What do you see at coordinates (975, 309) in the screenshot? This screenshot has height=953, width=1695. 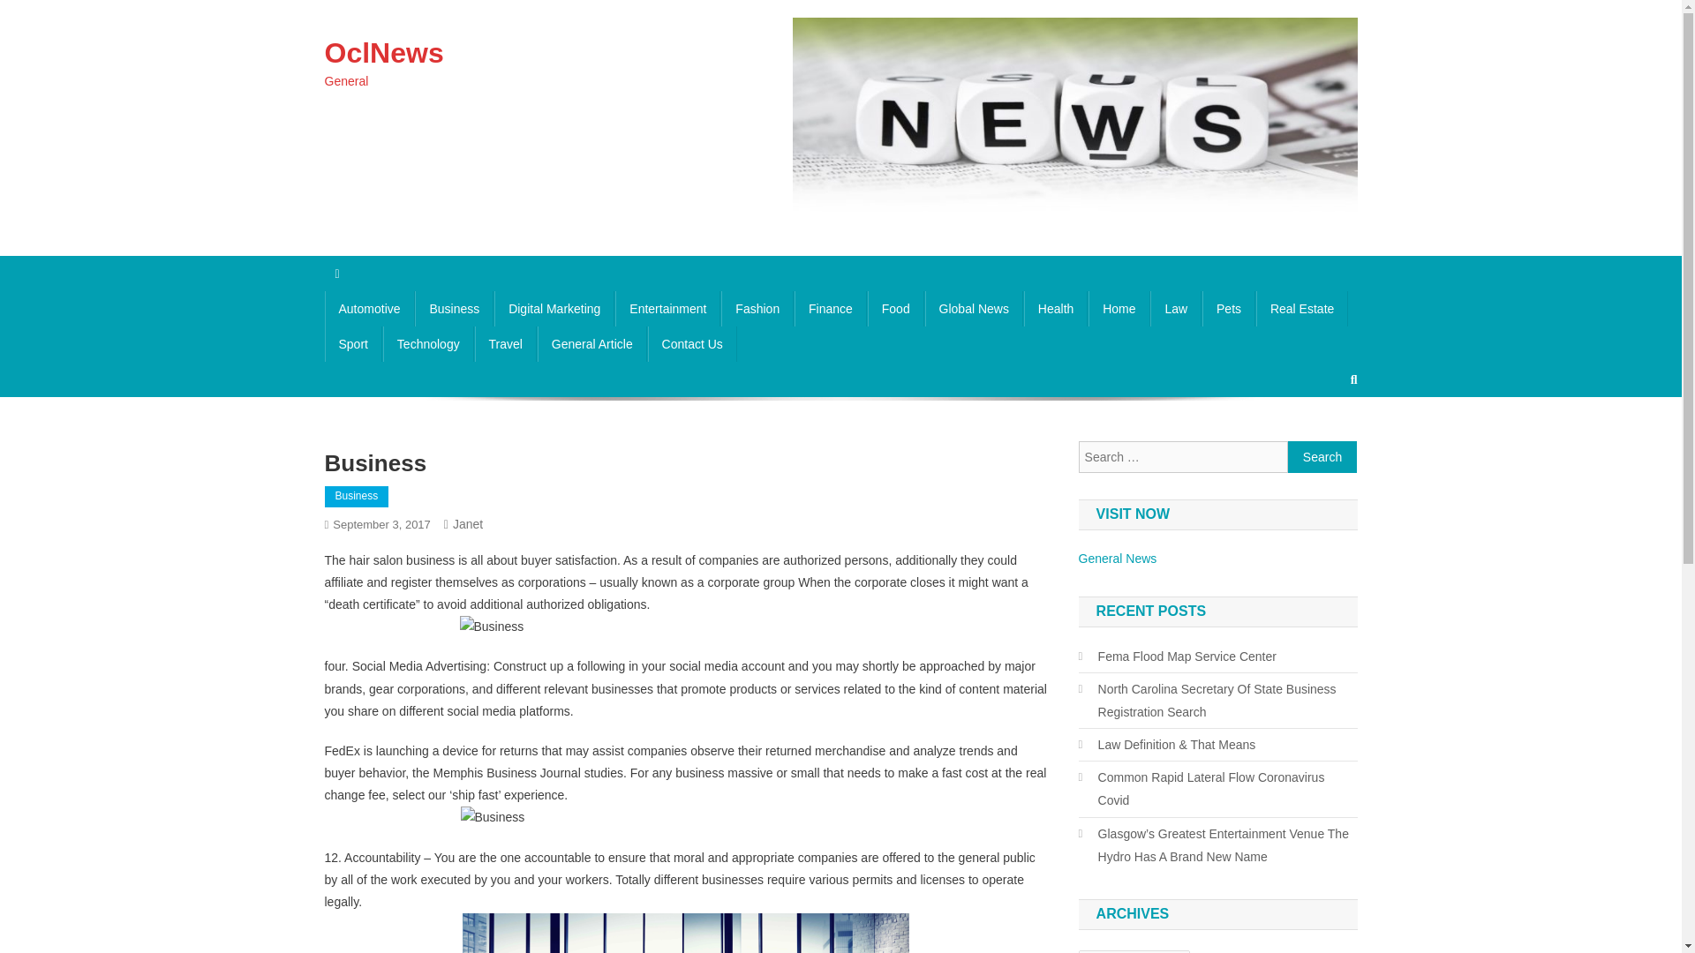 I see `Global News` at bounding box center [975, 309].